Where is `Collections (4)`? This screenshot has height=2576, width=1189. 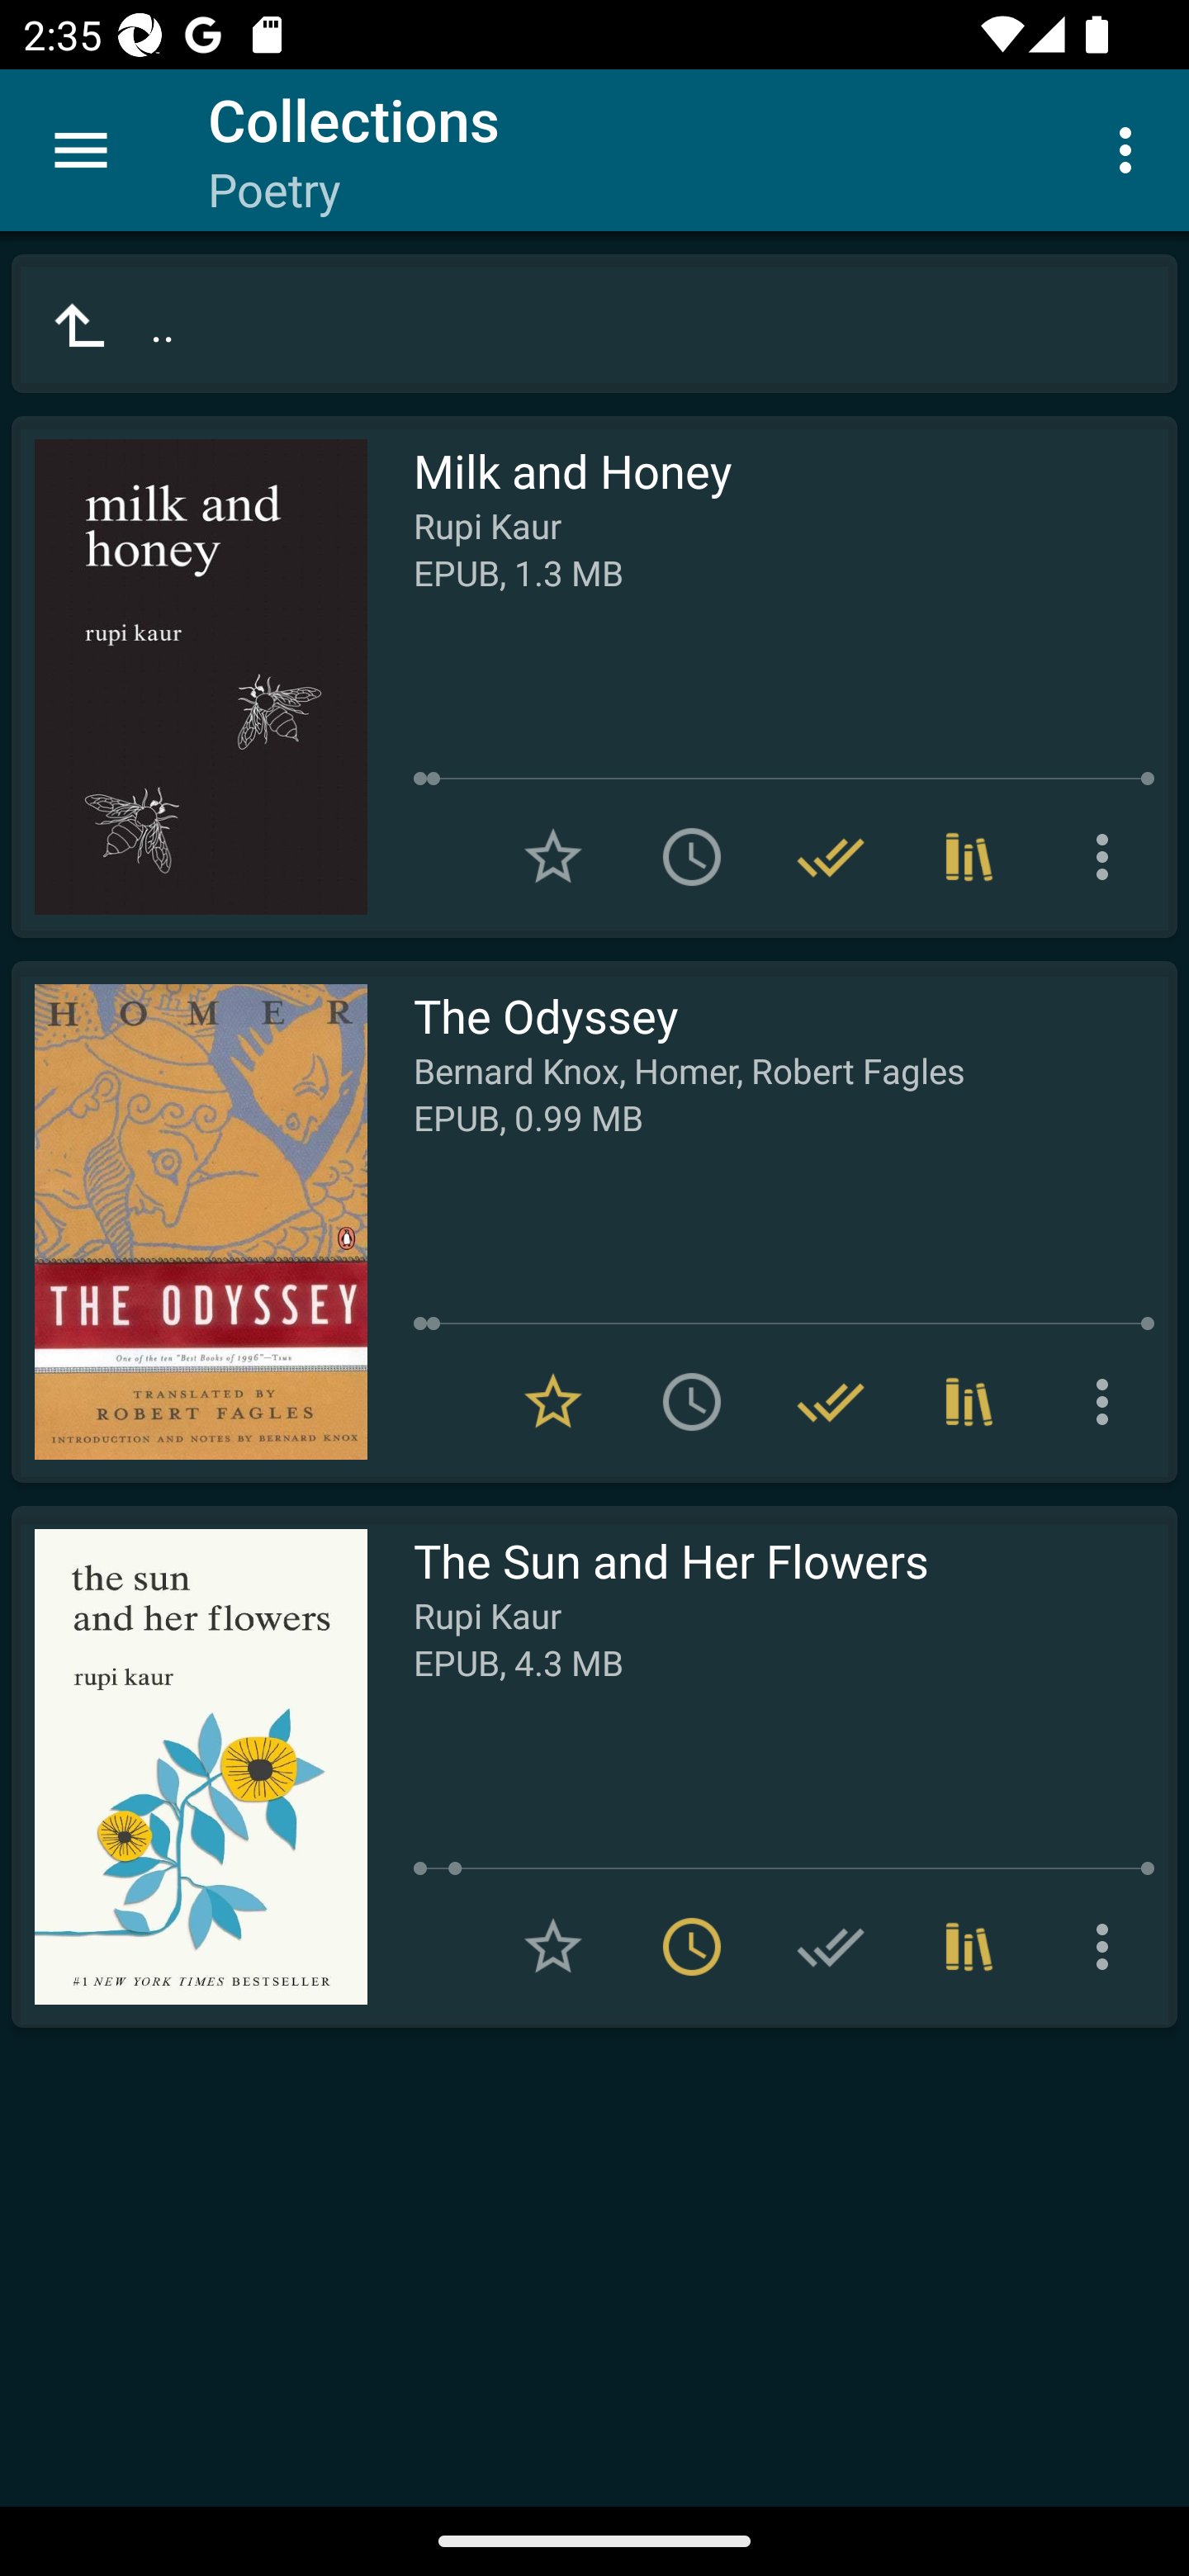
Collections (4) is located at coordinates (969, 857).